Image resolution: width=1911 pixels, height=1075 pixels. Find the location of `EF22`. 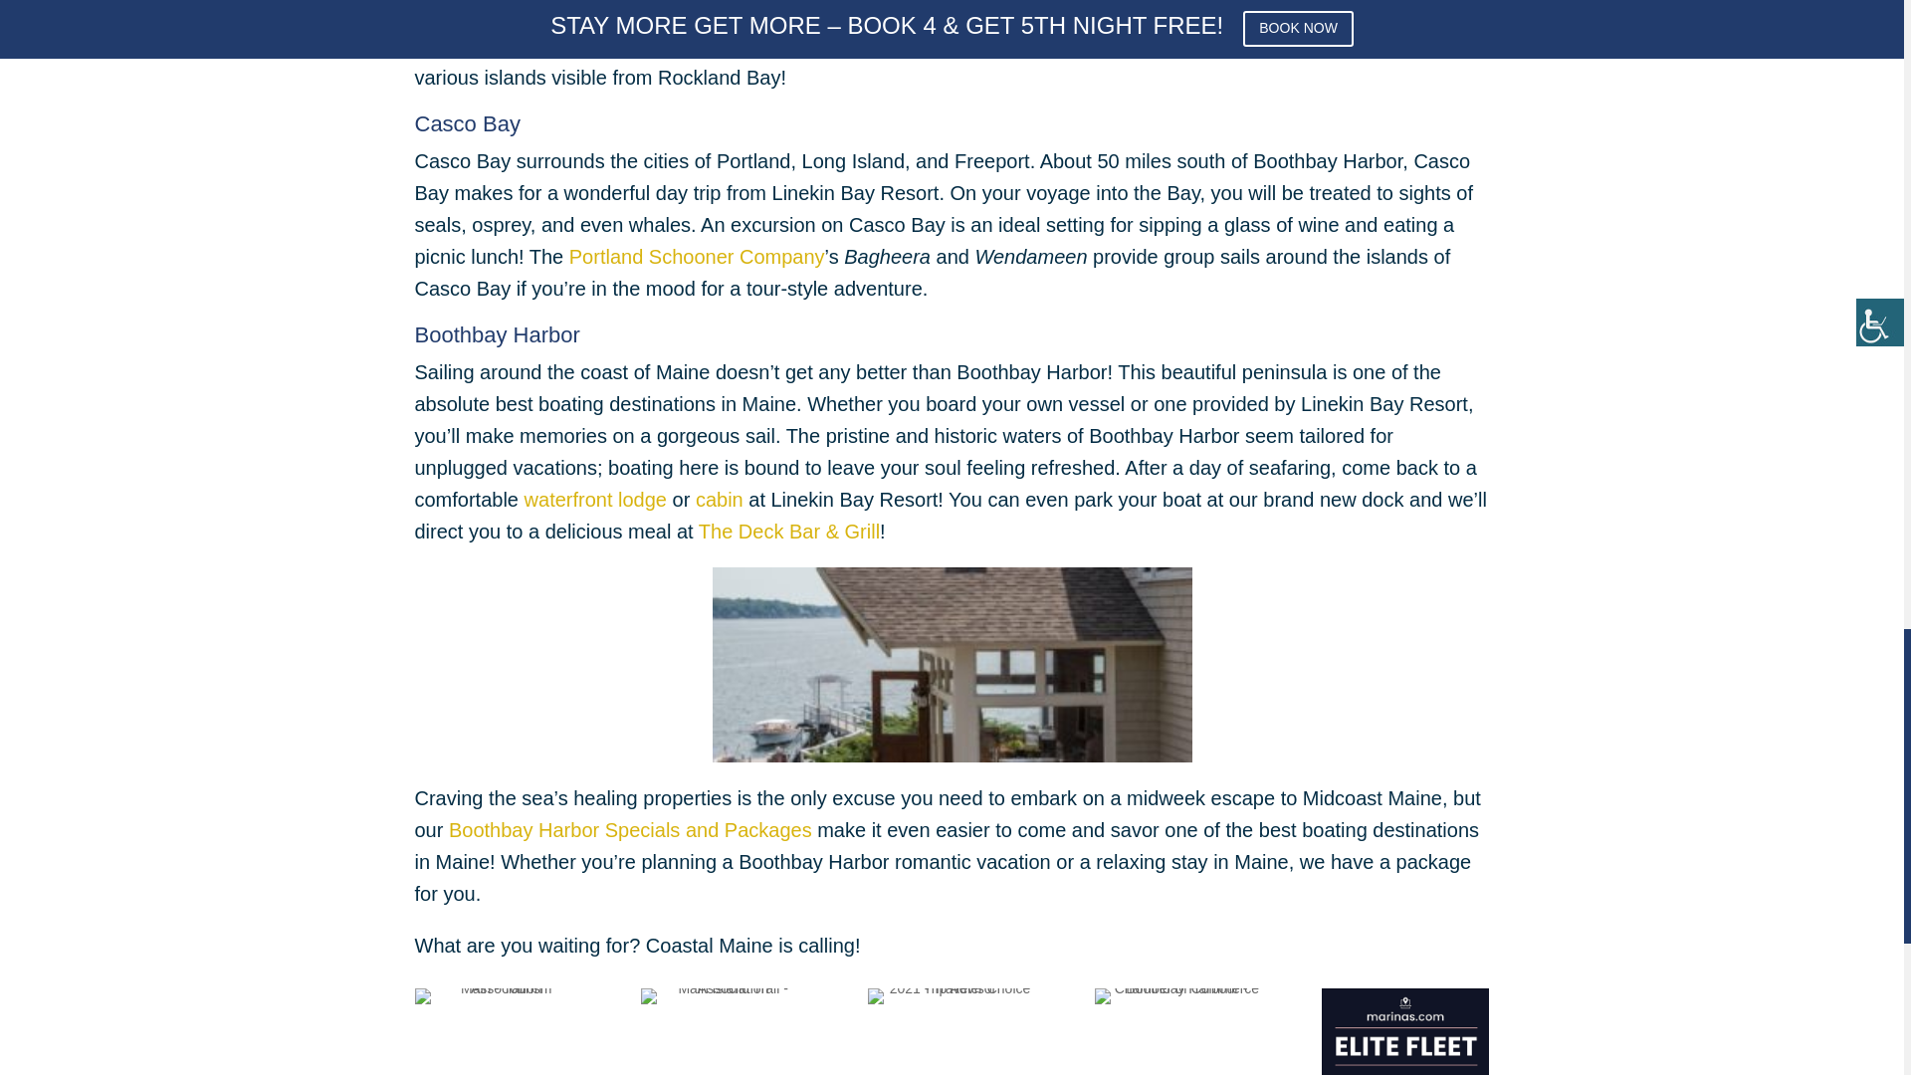

EF22 is located at coordinates (1405, 1031).